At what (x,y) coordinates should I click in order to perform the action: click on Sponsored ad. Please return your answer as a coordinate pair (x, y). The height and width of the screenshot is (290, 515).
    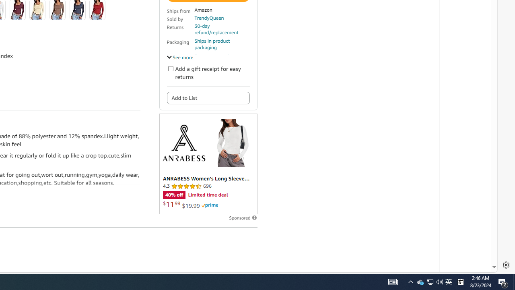
    Looking at the image, I should click on (208, 164).